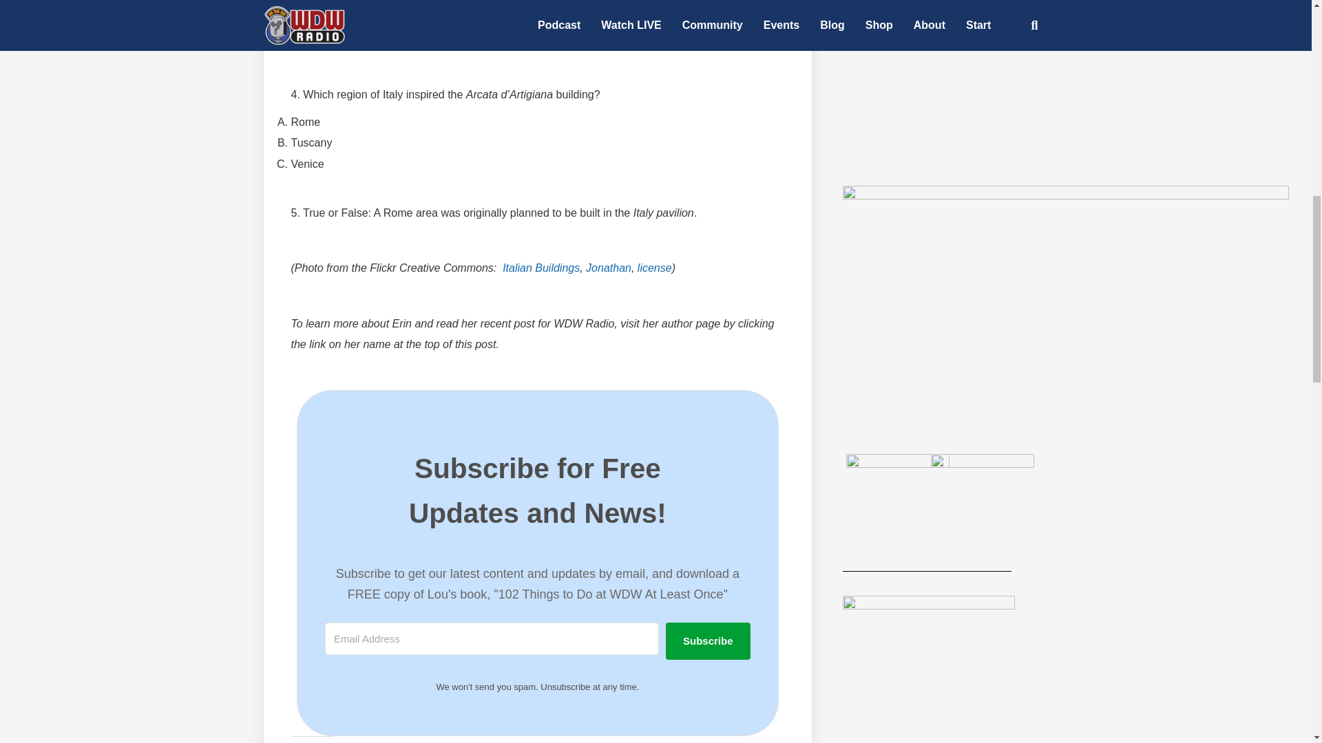 This screenshot has height=743, width=1322. What do you see at coordinates (541, 268) in the screenshot?
I see `Italian Buildings` at bounding box center [541, 268].